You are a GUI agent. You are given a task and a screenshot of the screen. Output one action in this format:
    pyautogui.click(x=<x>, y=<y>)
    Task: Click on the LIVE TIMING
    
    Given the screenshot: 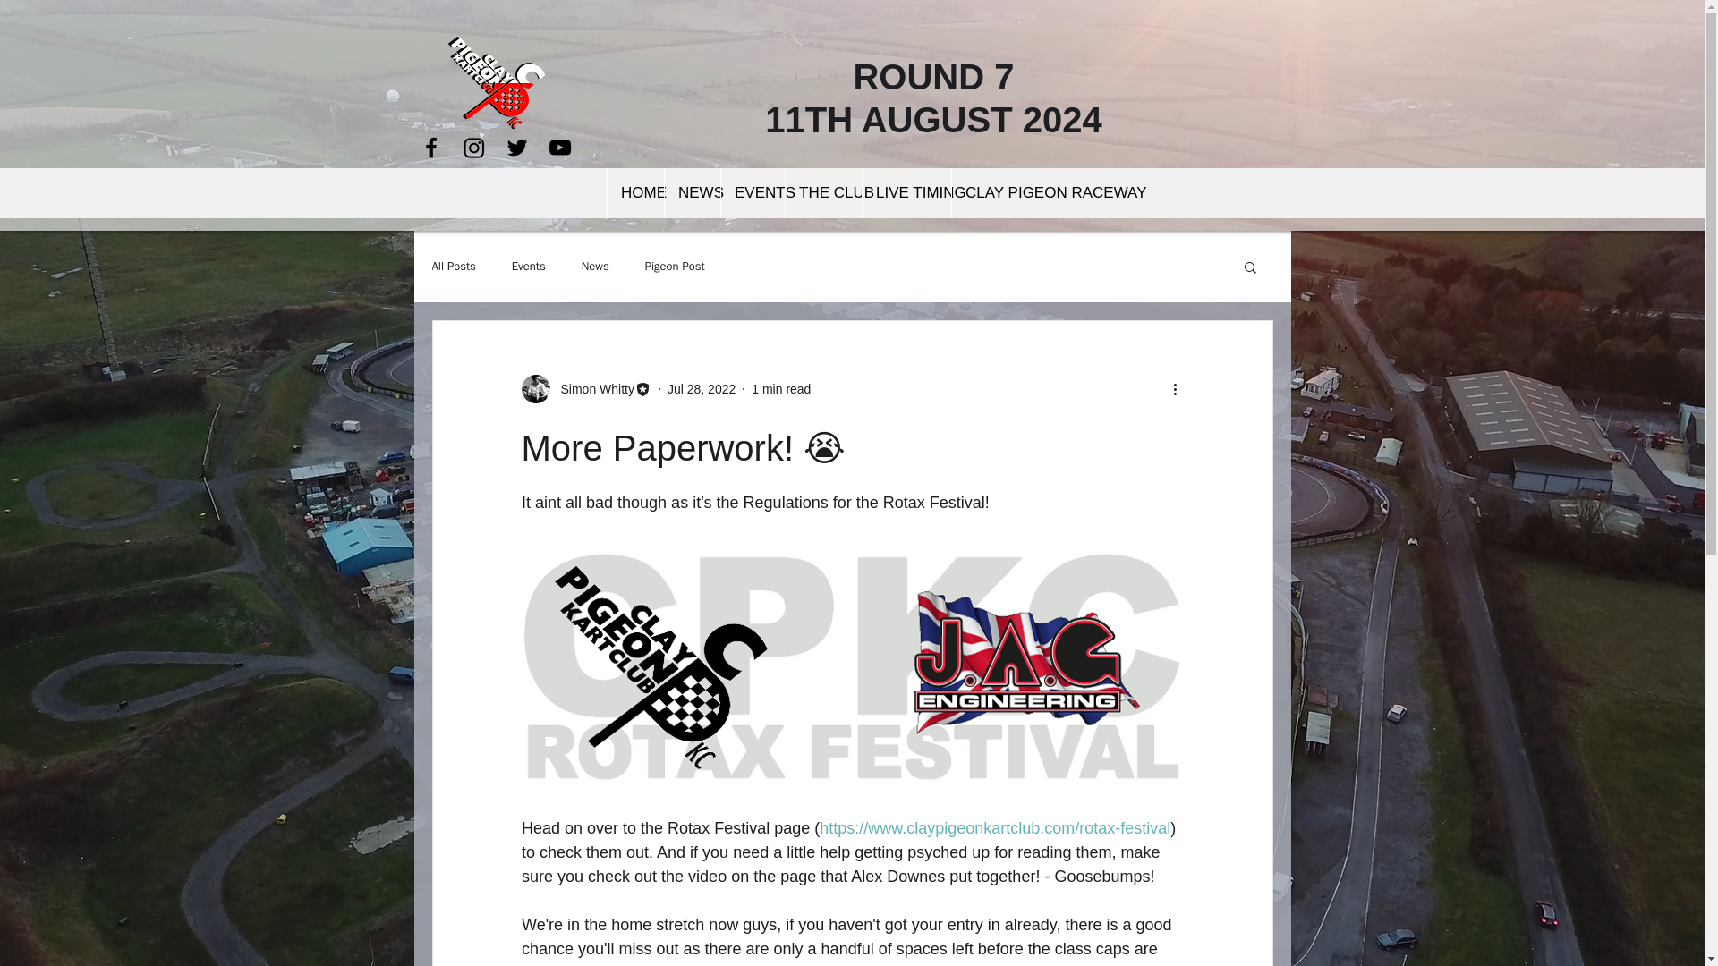 What is the action you would take?
    pyautogui.click(x=906, y=193)
    